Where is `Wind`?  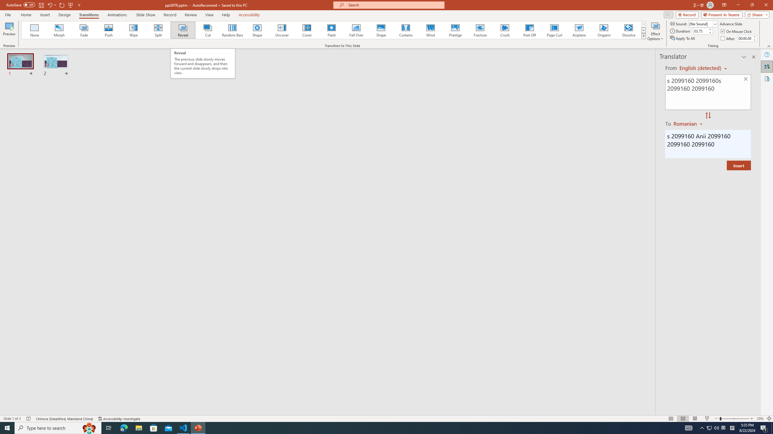 Wind is located at coordinates (430, 30).